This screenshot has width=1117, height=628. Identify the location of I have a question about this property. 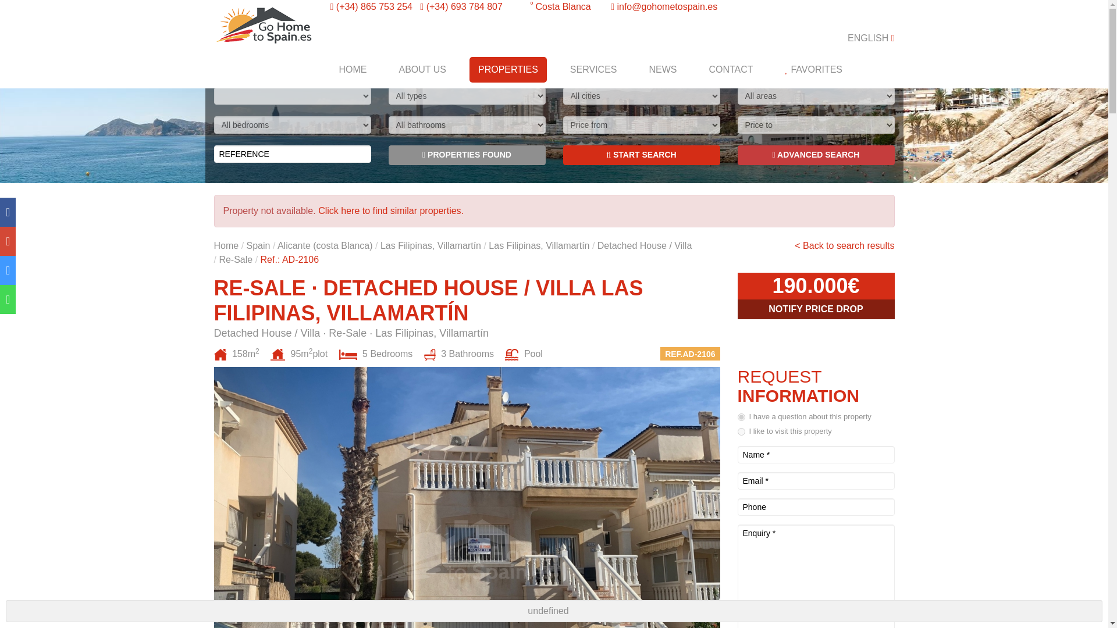
(741, 416).